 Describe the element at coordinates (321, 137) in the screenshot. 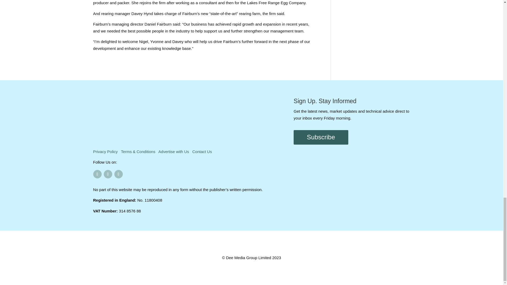

I see `Subscribe` at that location.